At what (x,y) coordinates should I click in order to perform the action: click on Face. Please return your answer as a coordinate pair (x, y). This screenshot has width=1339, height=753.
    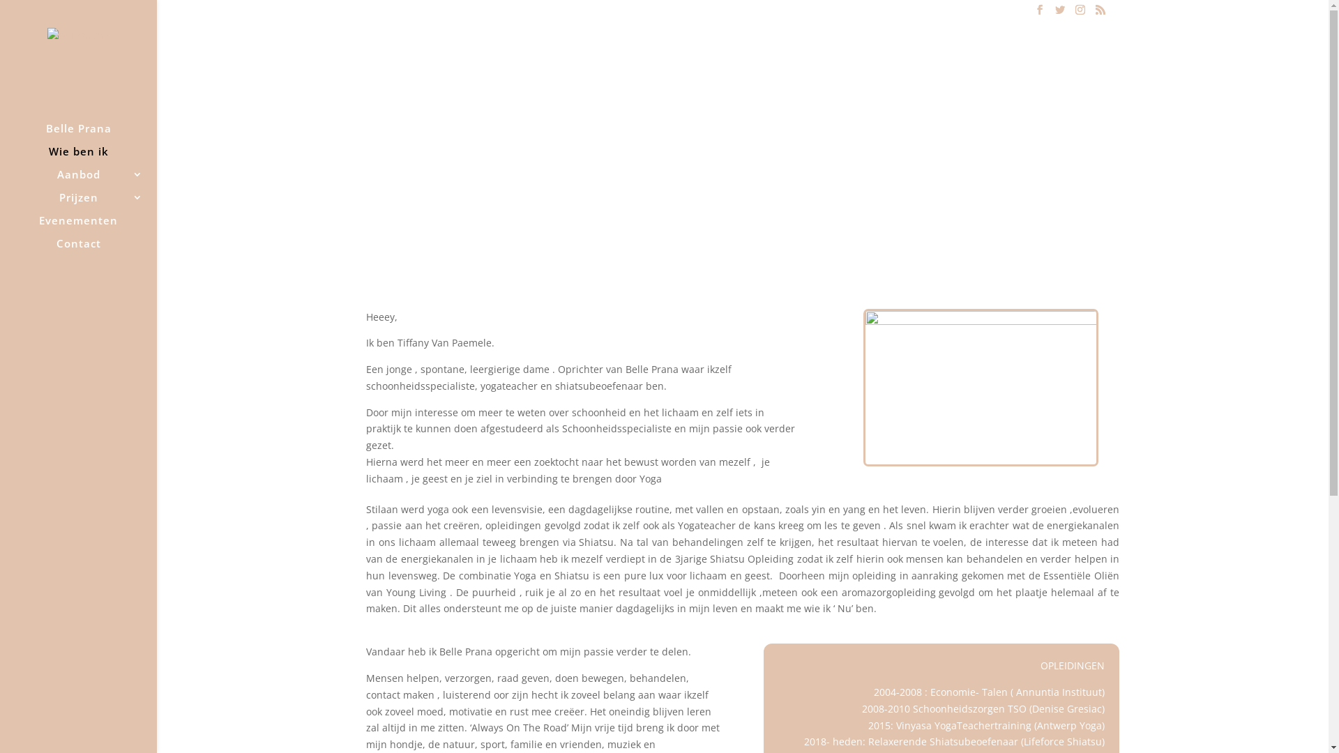
    Looking at the image, I should click on (981, 388).